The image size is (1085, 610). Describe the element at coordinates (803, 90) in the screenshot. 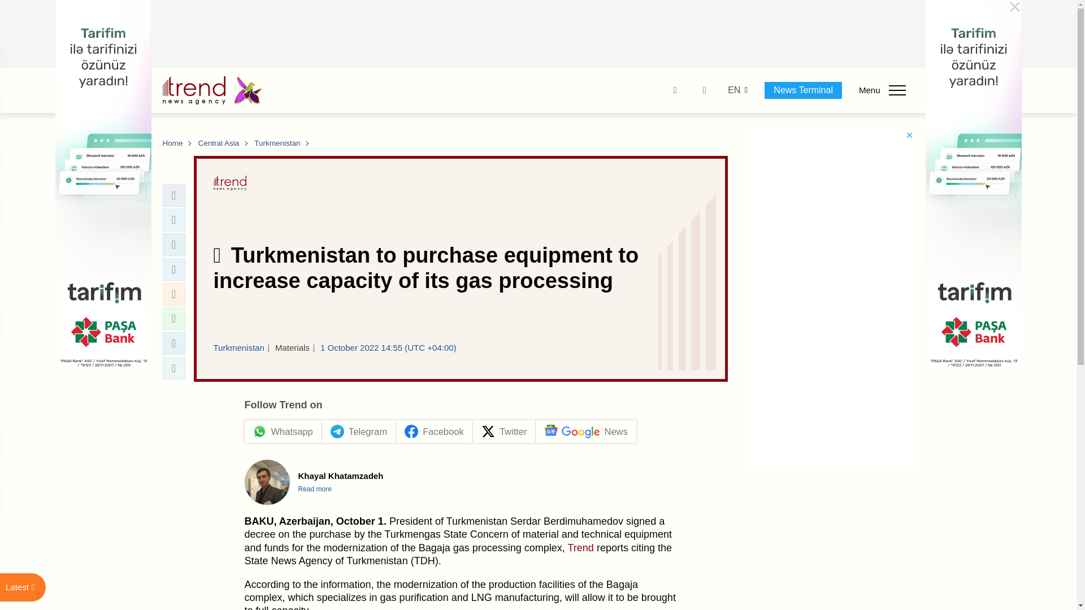

I see `News Terminal` at that location.